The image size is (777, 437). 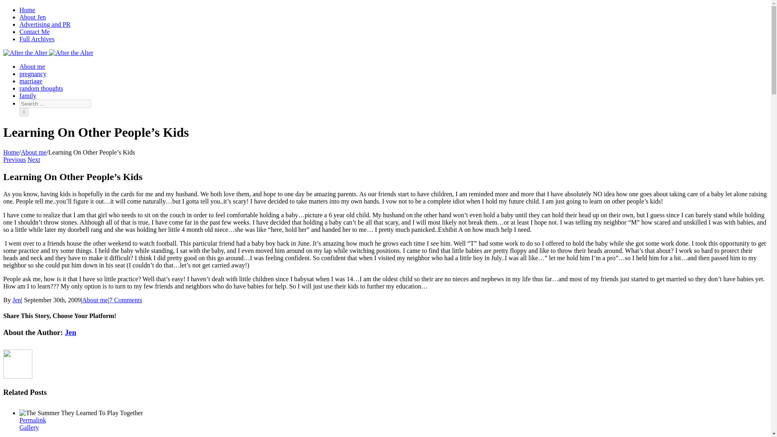 I want to click on Home, so click(x=27, y=10).